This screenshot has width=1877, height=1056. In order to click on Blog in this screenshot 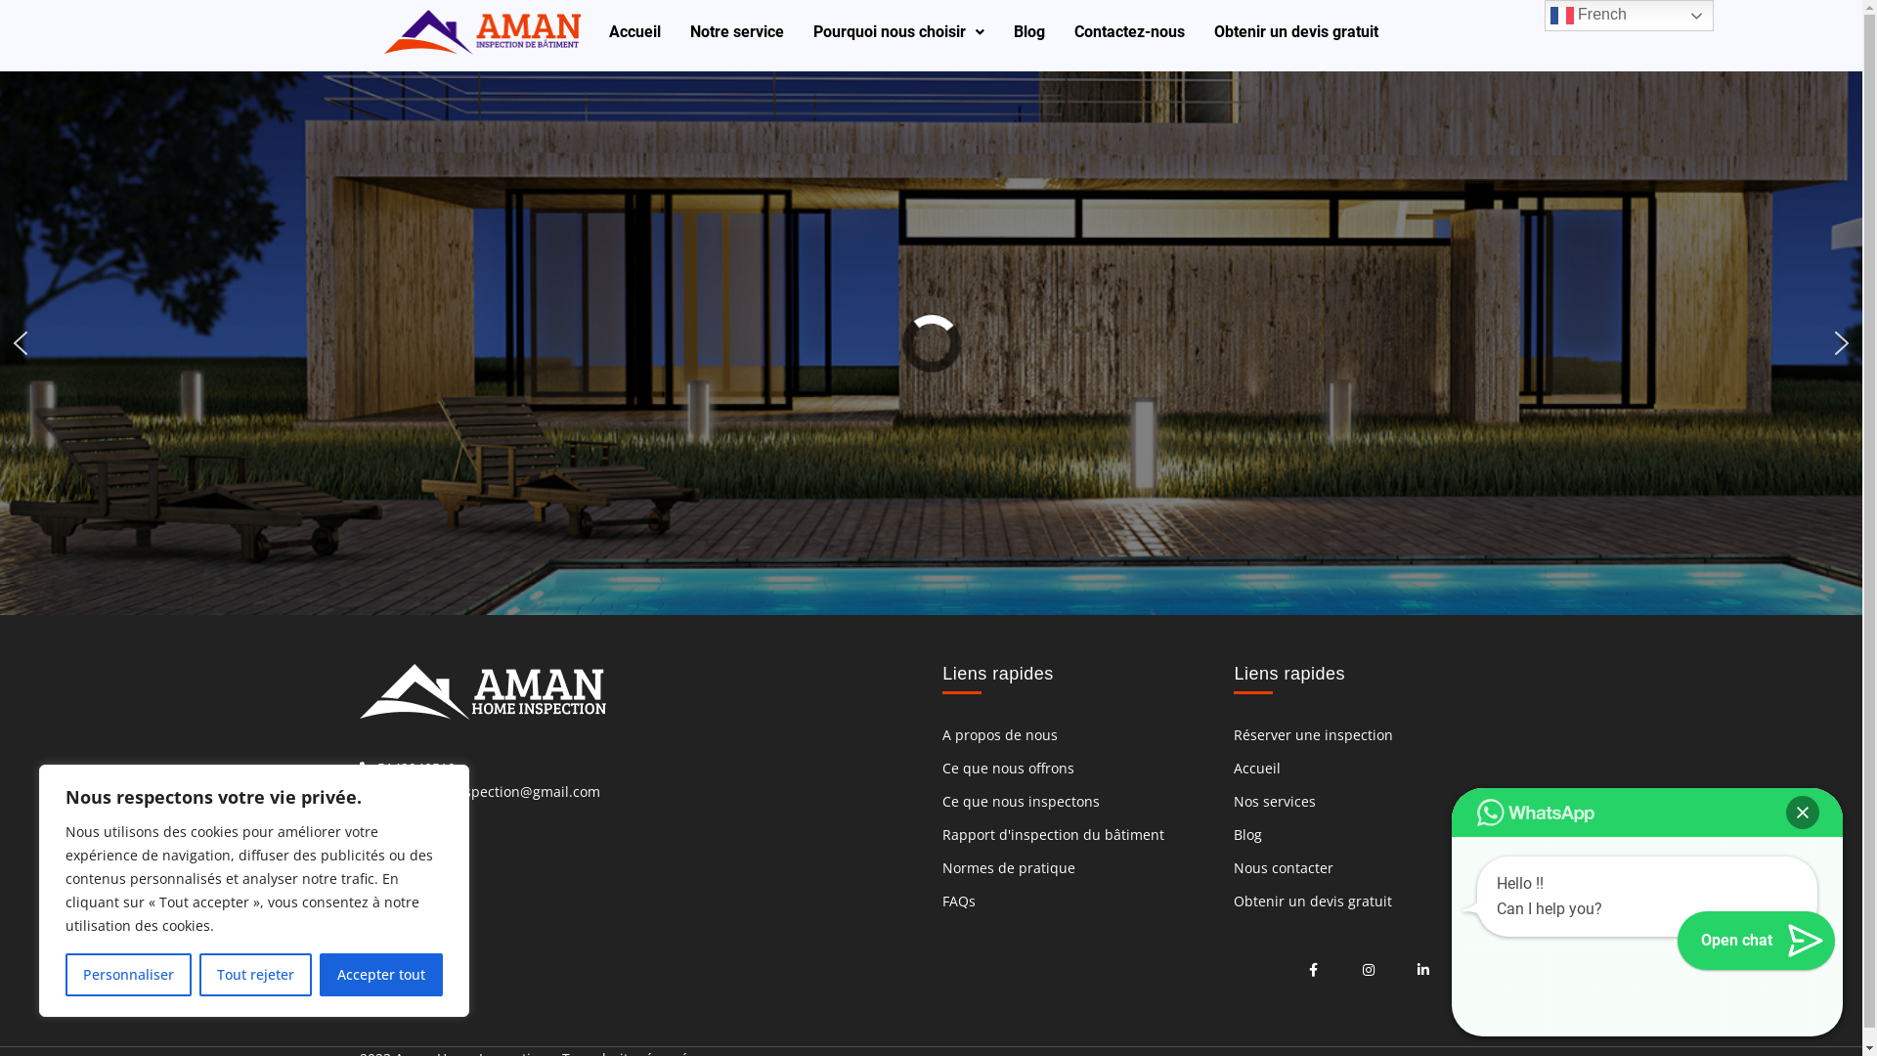, I will do `click(1369, 835)`.